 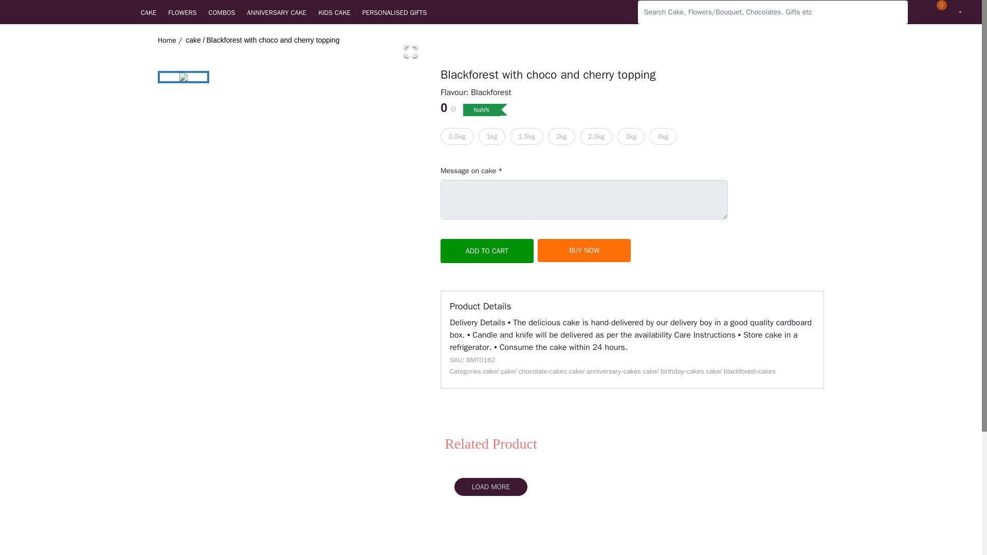 What do you see at coordinates (931, 12) in the screenshot?
I see `0` at bounding box center [931, 12].